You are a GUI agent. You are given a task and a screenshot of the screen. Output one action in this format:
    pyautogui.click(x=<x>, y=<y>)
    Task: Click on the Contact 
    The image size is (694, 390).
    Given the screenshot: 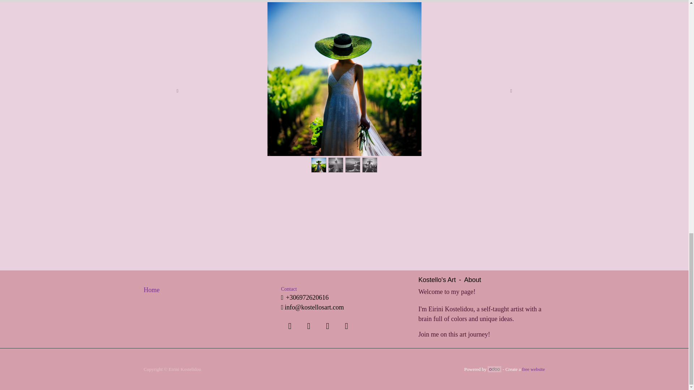 What is the action you would take?
    pyautogui.click(x=289, y=289)
    